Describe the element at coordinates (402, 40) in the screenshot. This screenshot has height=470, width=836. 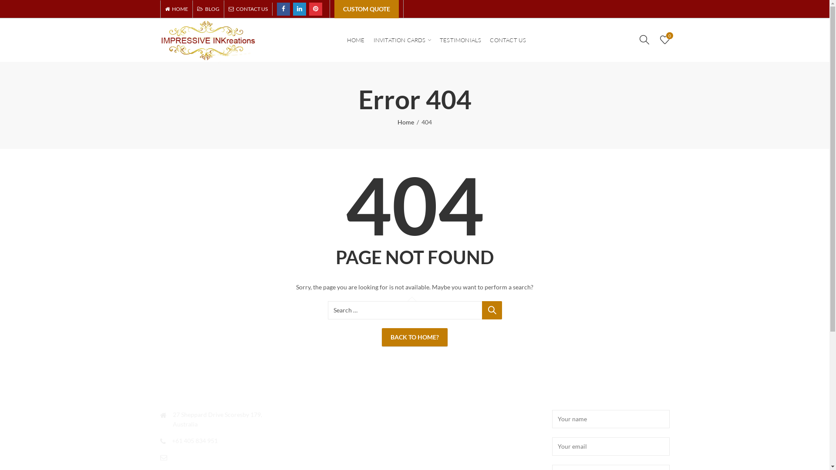
I see `INVITATION CARDS` at that location.